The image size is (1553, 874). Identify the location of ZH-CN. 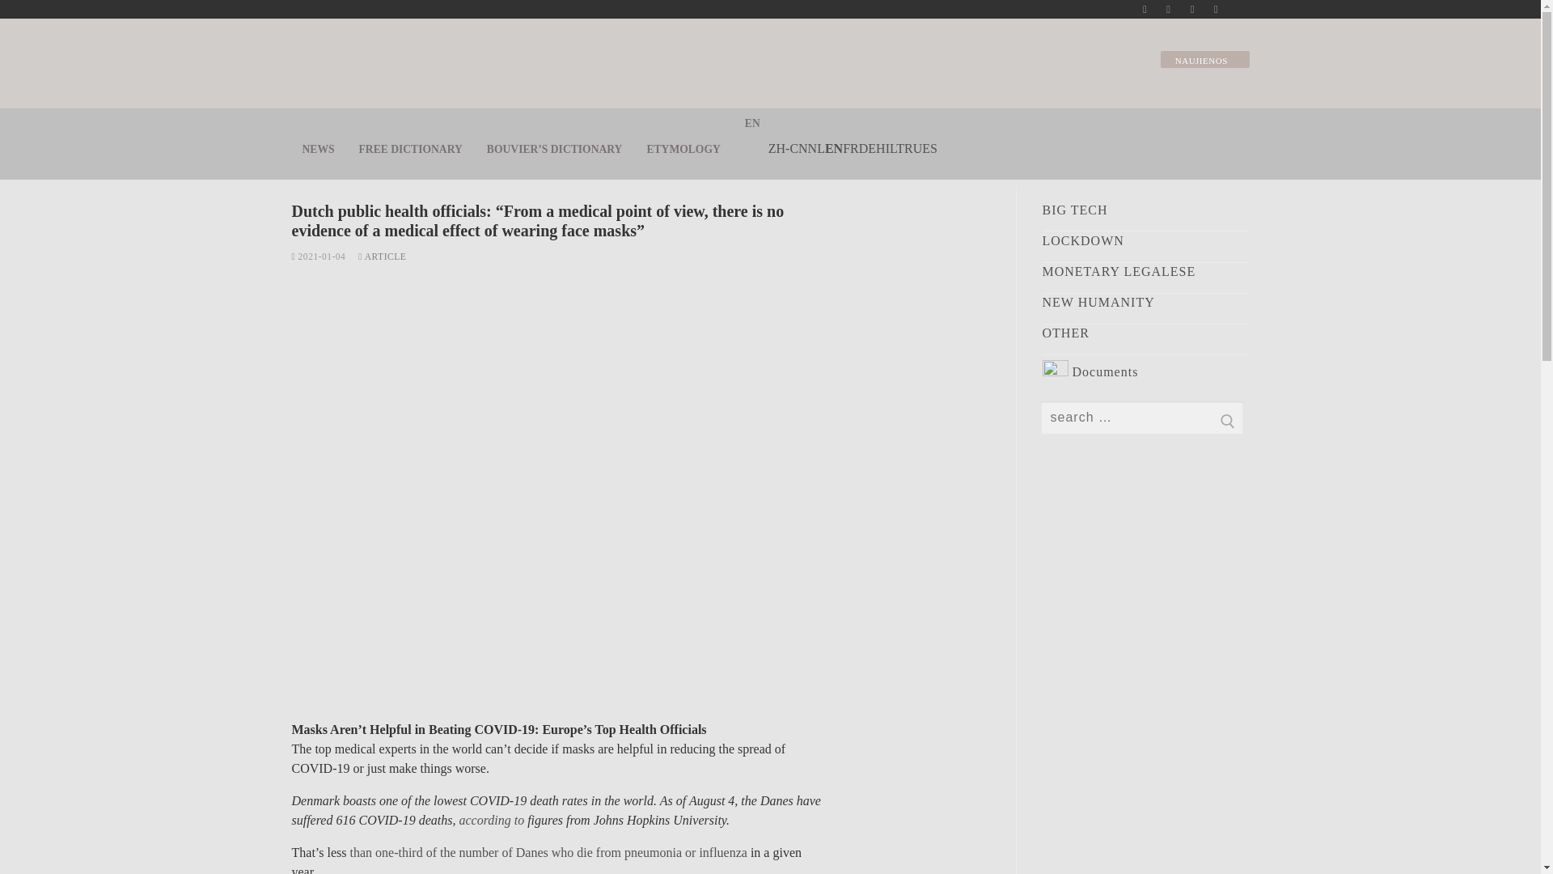
(788, 148).